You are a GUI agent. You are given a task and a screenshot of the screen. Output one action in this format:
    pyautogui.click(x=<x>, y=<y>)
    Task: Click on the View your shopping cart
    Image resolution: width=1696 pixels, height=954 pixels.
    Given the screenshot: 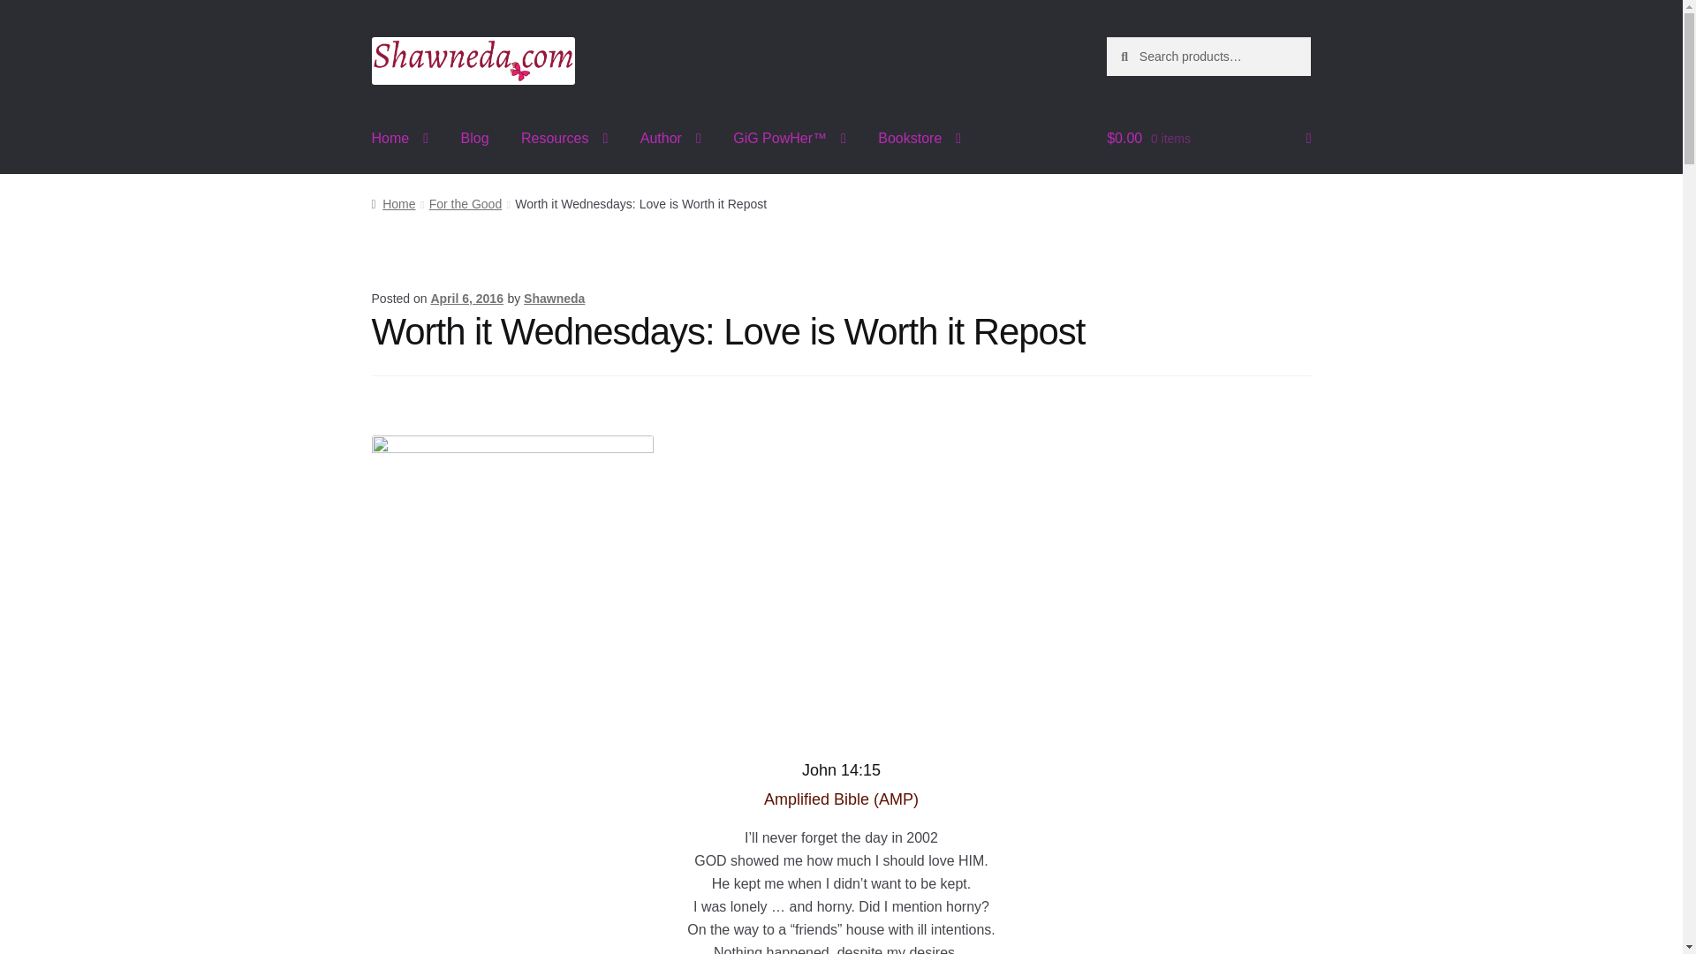 What is the action you would take?
    pyautogui.click(x=1208, y=138)
    